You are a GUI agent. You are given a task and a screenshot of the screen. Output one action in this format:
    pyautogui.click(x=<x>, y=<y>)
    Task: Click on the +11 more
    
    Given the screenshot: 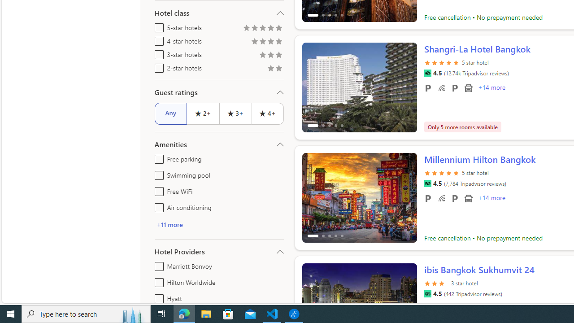 What is the action you would take?
    pyautogui.click(x=219, y=224)
    